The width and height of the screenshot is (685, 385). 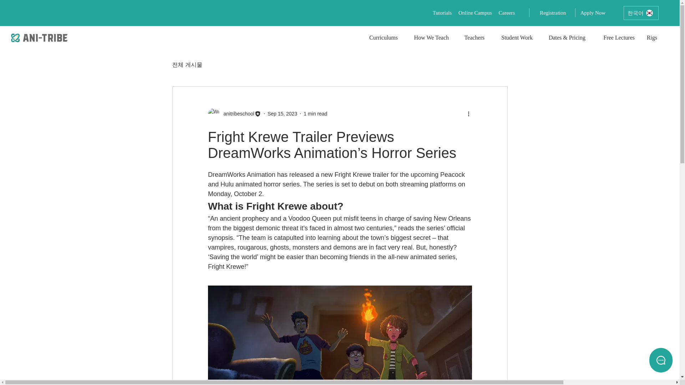 What do you see at coordinates (428, 38) in the screenshot?
I see `How We Teach` at bounding box center [428, 38].